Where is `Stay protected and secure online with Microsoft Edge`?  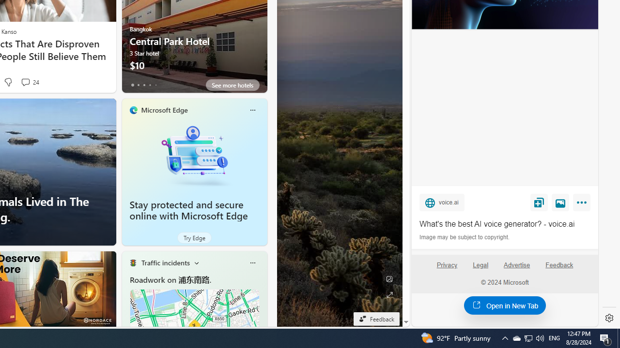
Stay protected and secure online with Microsoft Edge is located at coordinates (189, 210).